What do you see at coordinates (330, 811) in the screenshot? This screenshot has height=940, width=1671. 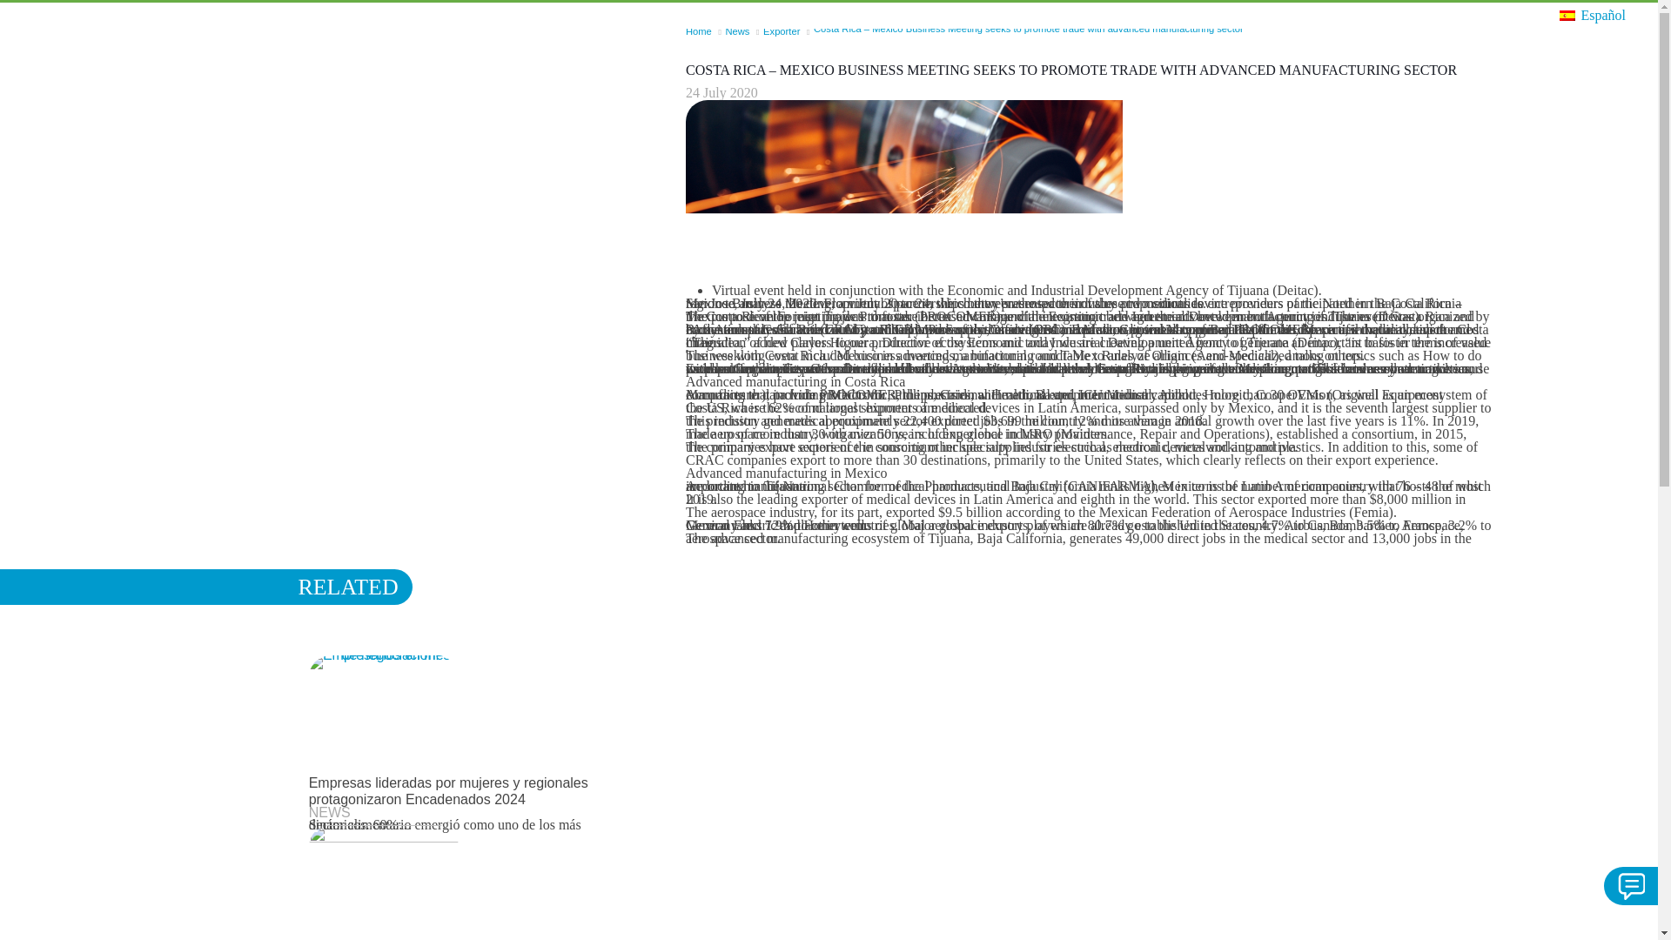 I see `NEWS` at bounding box center [330, 811].